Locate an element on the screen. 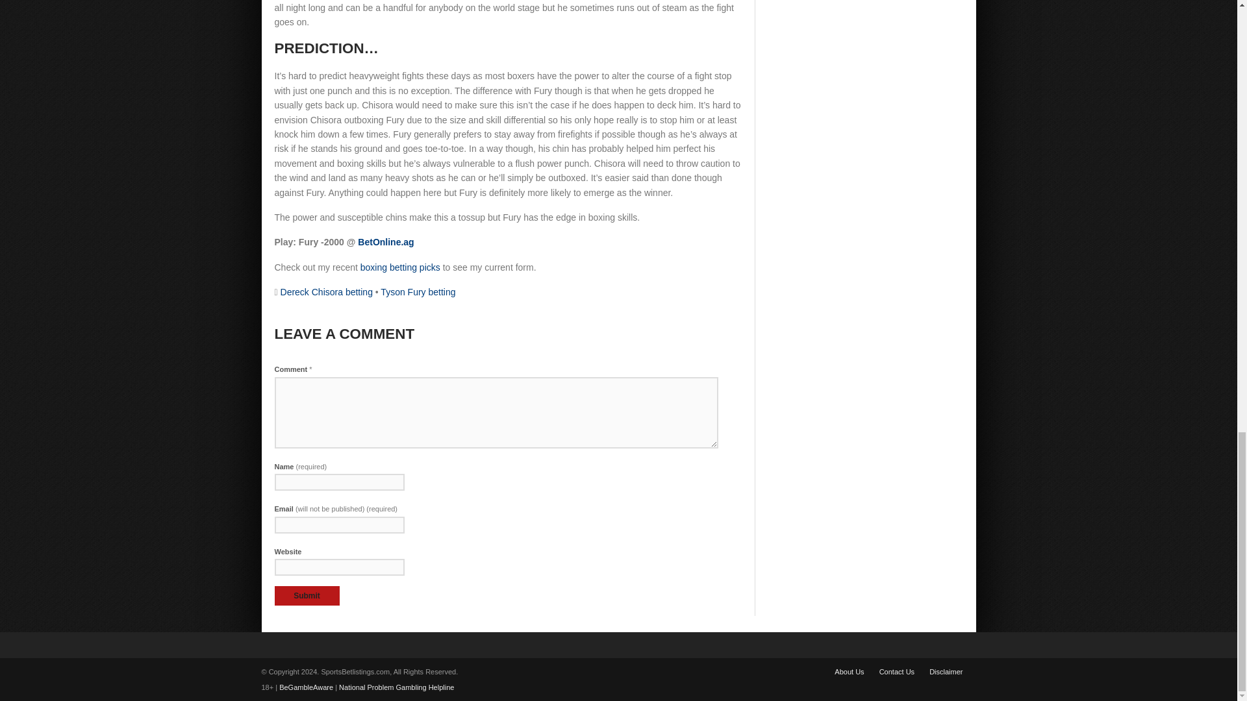 This screenshot has height=701, width=1247. Submit is located at coordinates (307, 596).